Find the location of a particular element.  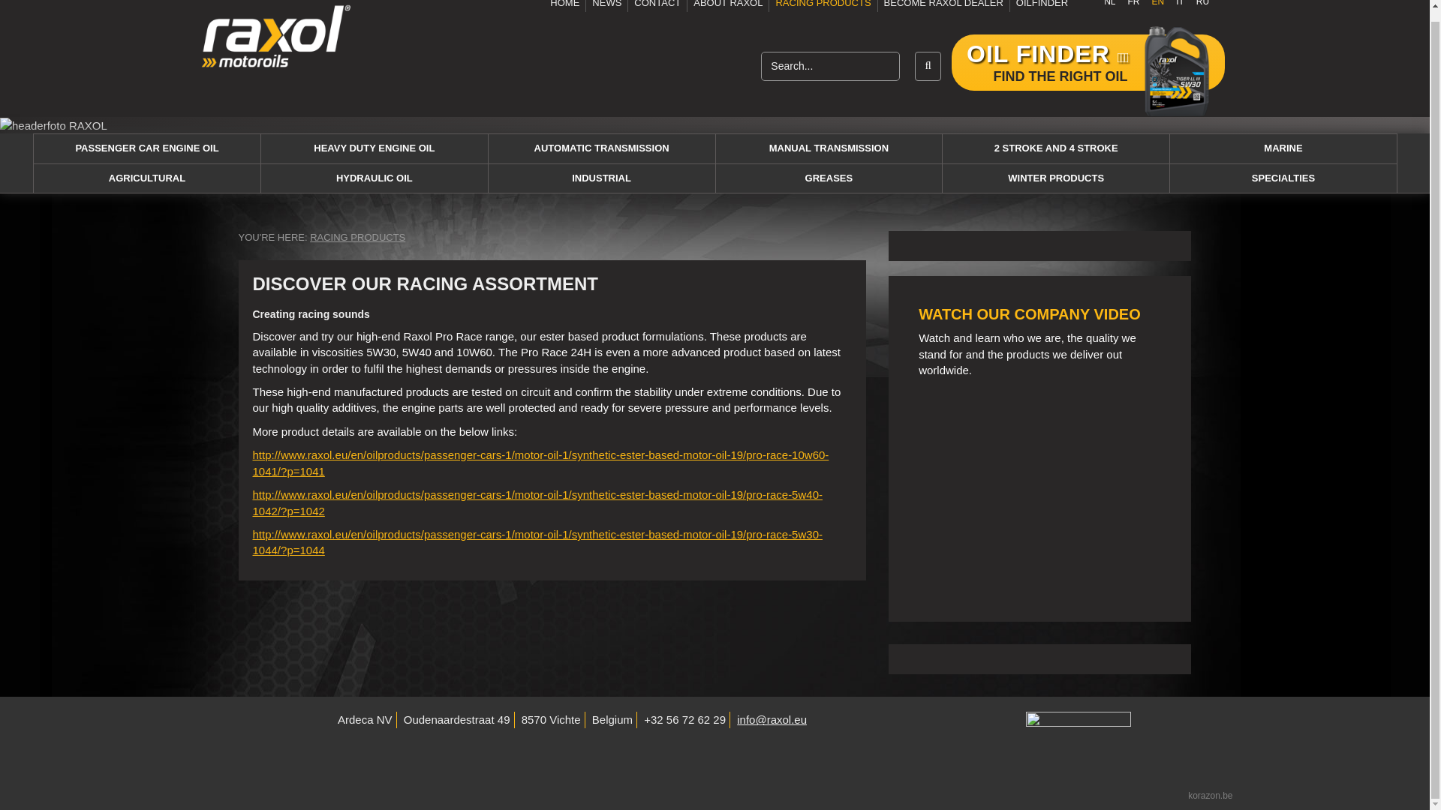

AGRICULTURAL is located at coordinates (147, 178).